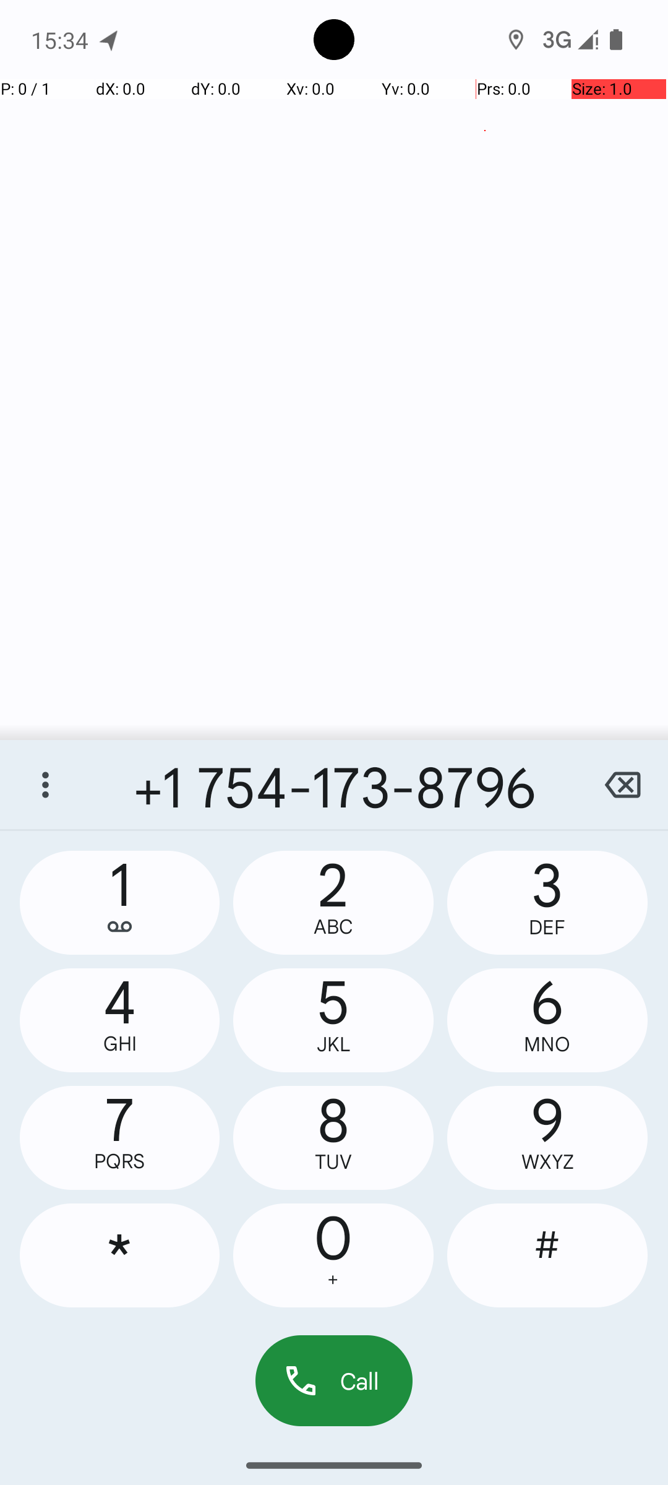 The width and height of the screenshot is (668, 1485). What do you see at coordinates (622, 785) in the screenshot?
I see `backspace` at bounding box center [622, 785].